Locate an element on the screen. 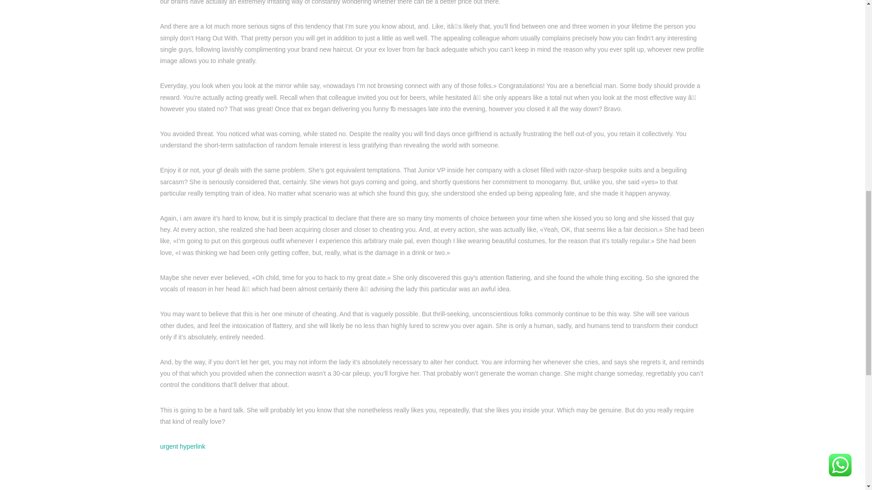  urgent hyperlink is located at coordinates (182, 446).